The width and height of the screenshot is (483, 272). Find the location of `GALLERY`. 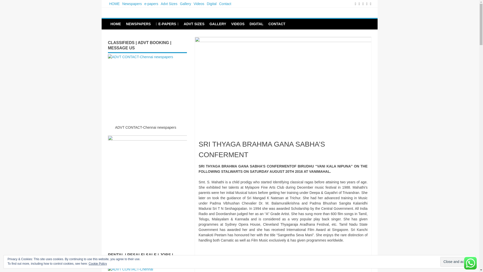

GALLERY is located at coordinates (218, 24).